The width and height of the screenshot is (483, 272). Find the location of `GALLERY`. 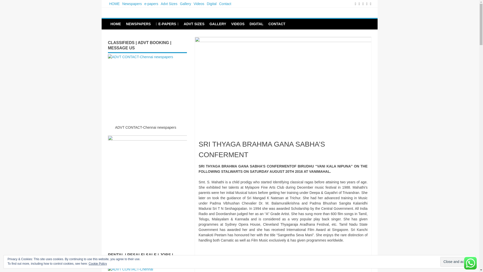

GALLERY is located at coordinates (218, 24).